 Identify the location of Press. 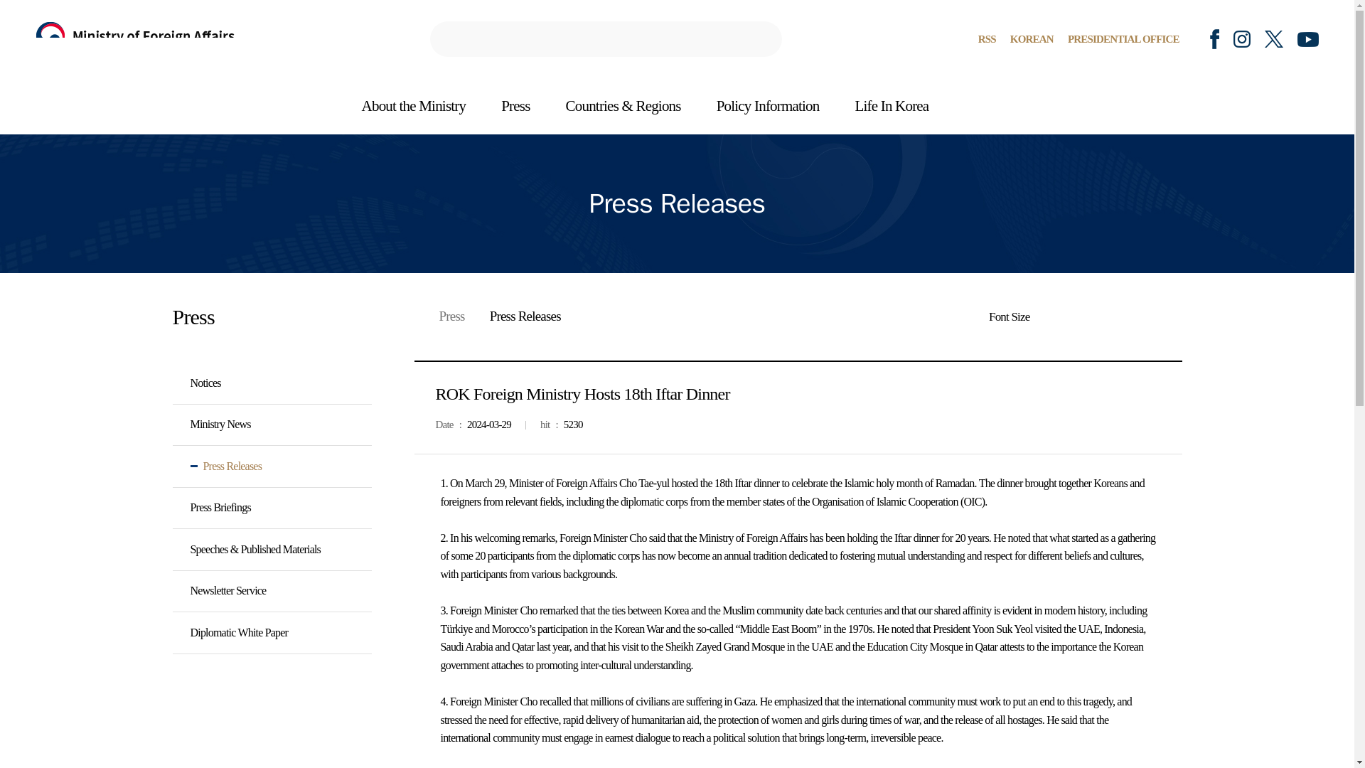
(515, 107).